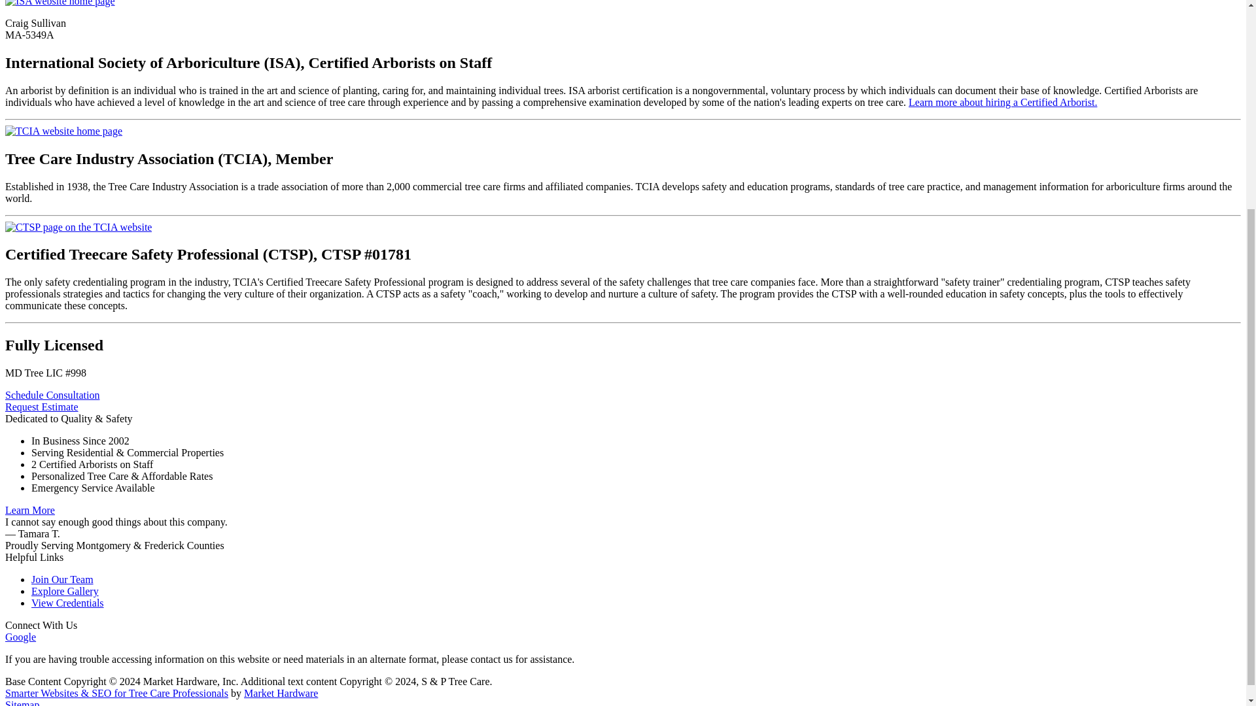 Image resolution: width=1256 pixels, height=706 pixels. I want to click on Google, so click(20, 637).